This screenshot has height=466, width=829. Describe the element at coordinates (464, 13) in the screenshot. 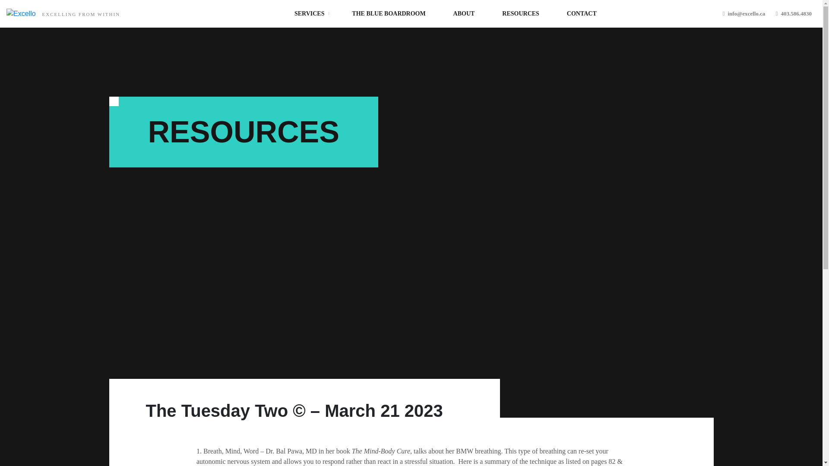

I see `ABOUT` at that location.